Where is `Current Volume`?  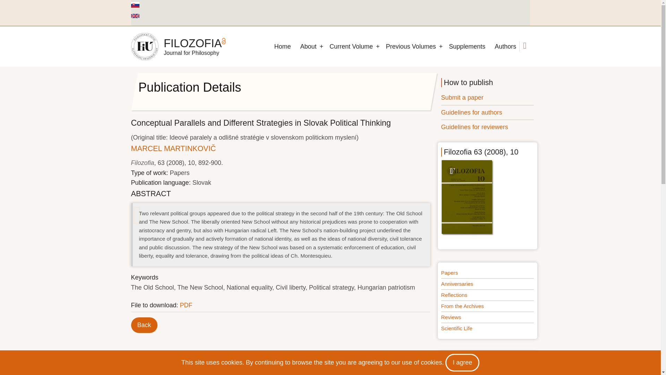
Current Volume is located at coordinates (351, 47).